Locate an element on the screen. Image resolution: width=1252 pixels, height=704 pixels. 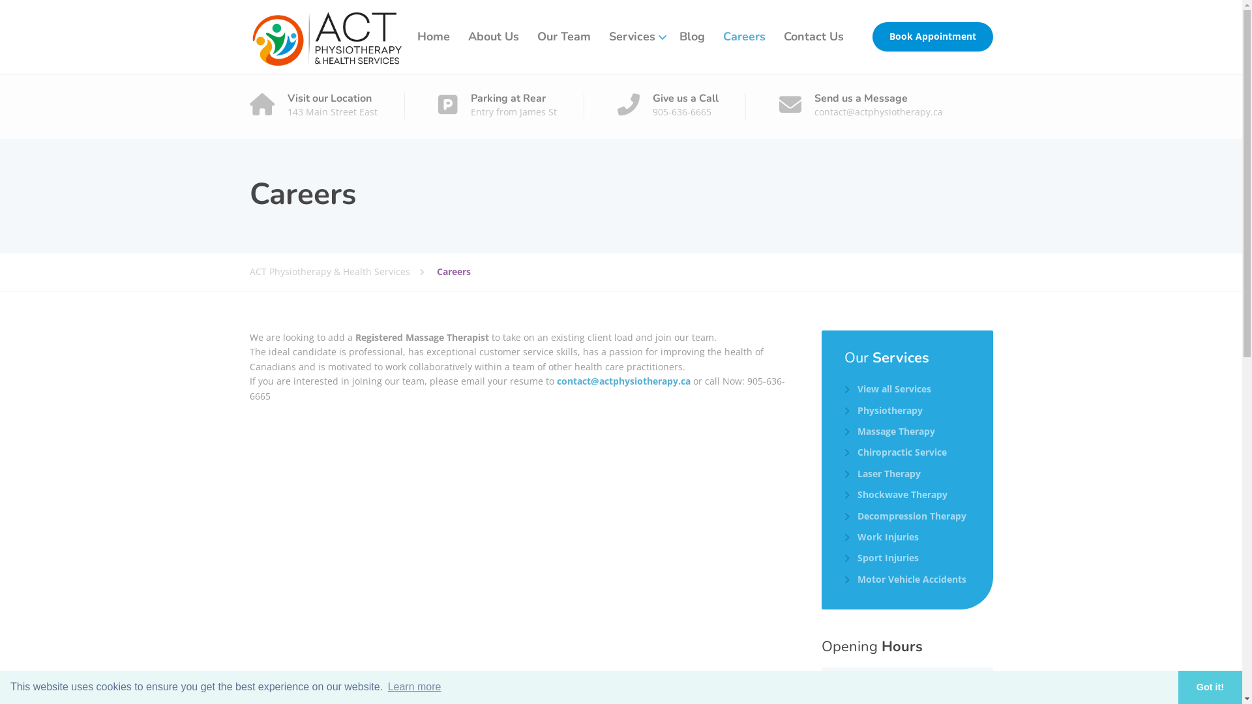
905-636-6665 is located at coordinates (516, 389).